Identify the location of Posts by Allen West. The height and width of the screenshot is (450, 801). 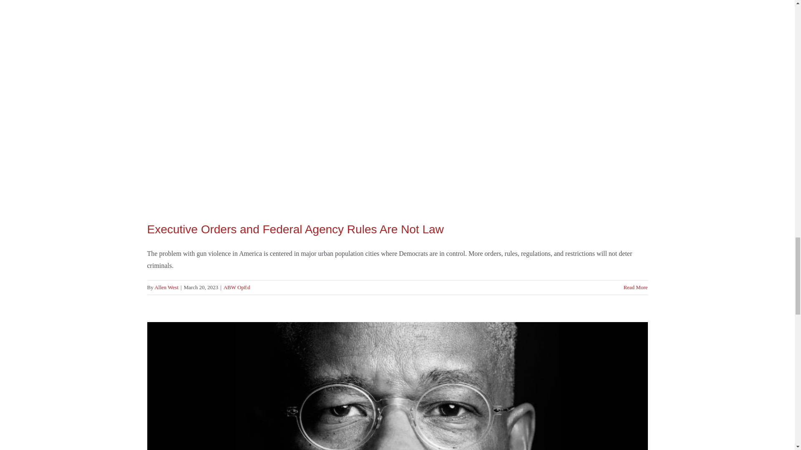
(166, 287).